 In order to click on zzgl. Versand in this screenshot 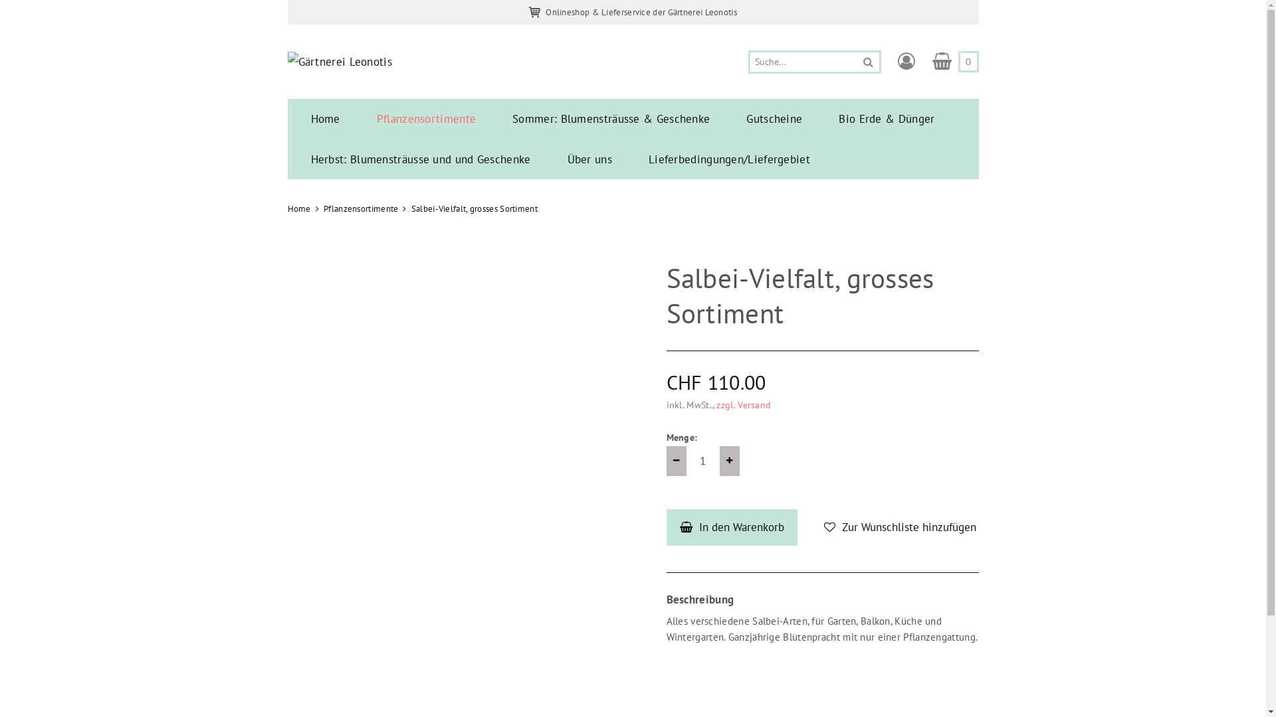, I will do `click(744, 405)`.